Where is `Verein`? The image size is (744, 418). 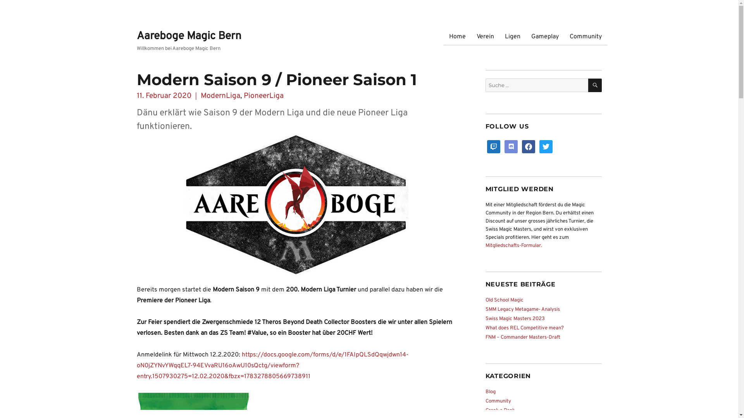
Verein is located at coordinates (485, 37).